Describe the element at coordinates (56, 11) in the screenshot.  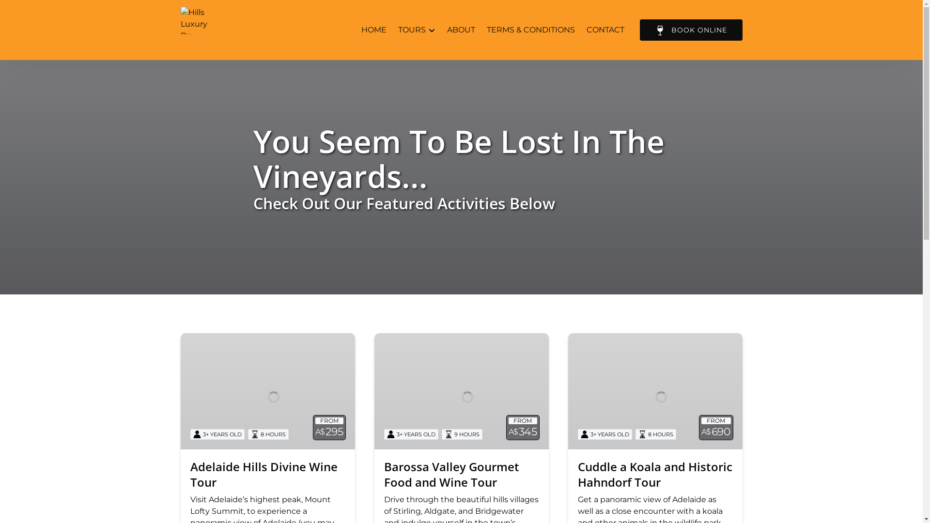
I see `Skip to primary navigation` at that location.